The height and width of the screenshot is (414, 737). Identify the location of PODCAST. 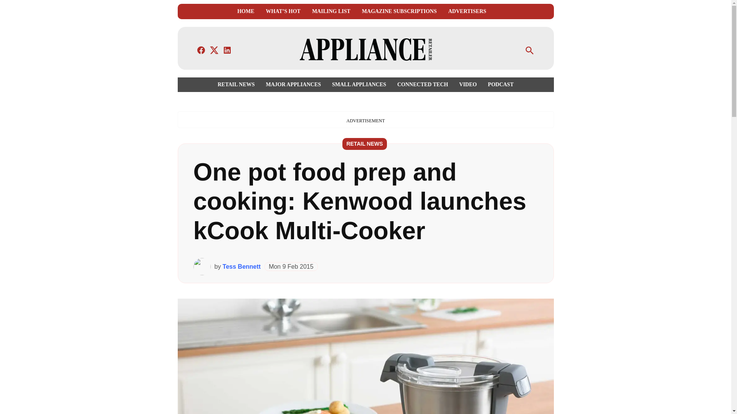
(499, 84).